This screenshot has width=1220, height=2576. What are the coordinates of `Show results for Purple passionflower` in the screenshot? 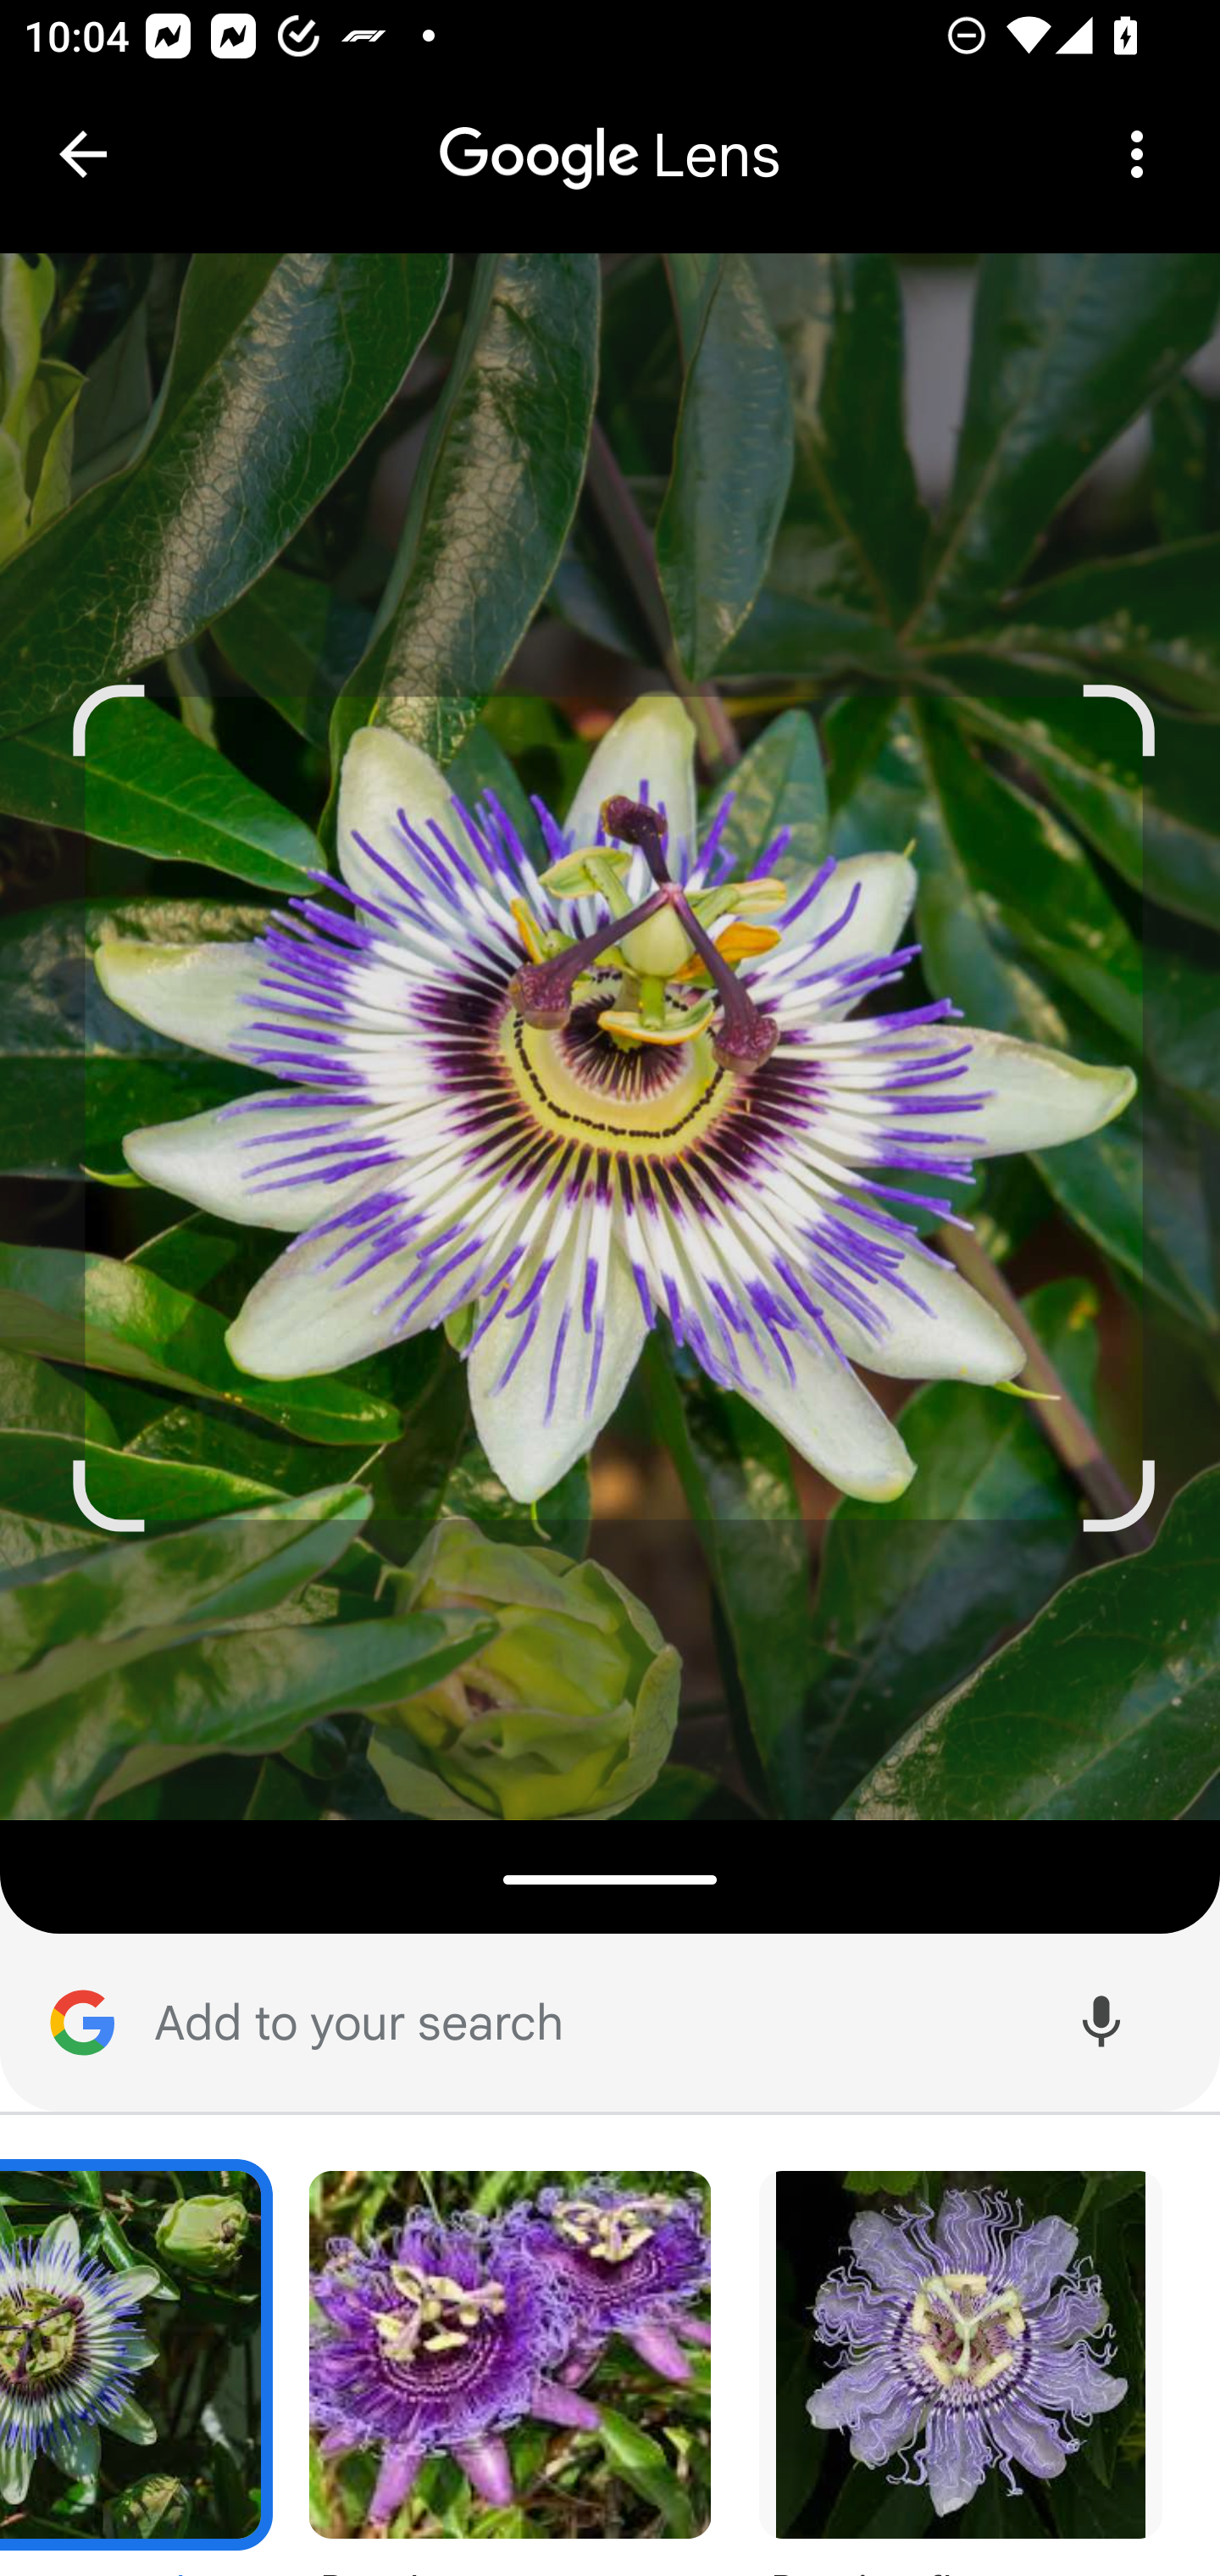 It's located at (510, 2368).